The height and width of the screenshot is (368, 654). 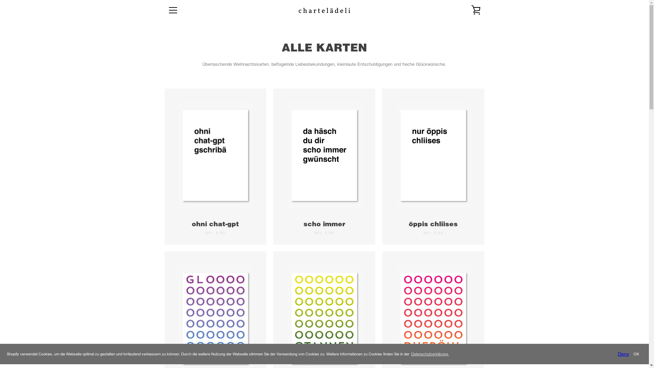 I want to click on Direkt zum Inhalt, so click(x=0, y=0).